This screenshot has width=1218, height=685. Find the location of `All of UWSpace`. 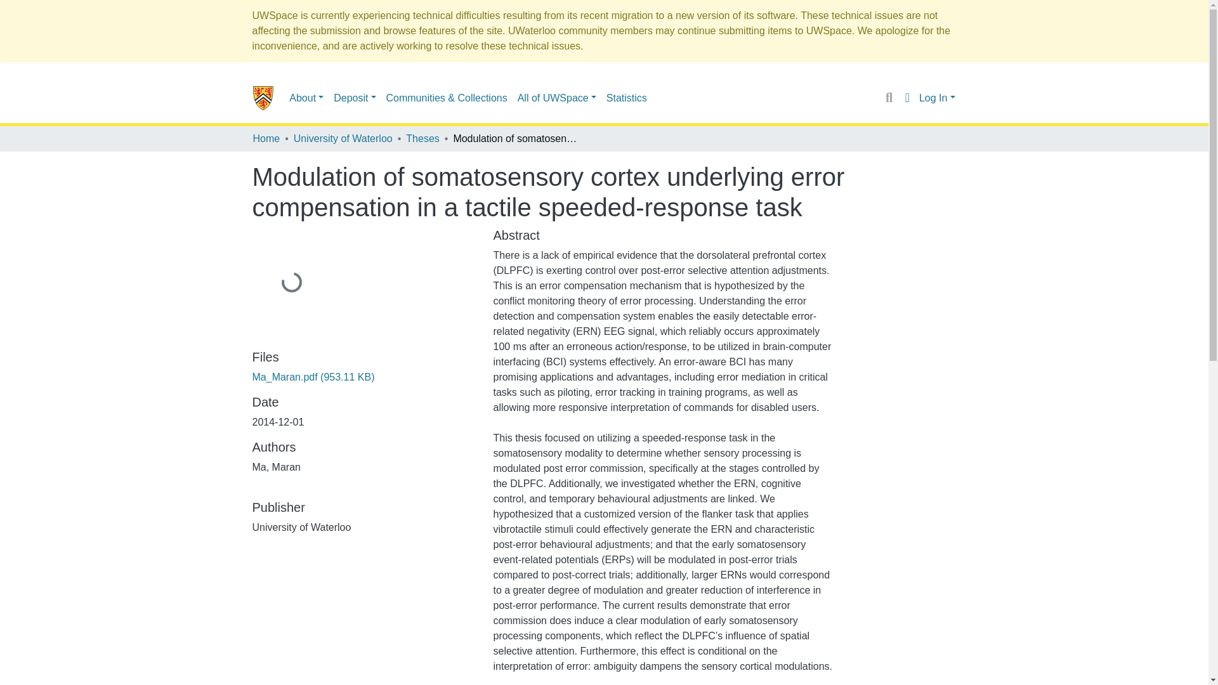

All of UWSpace is located at coordinates (557, 97).